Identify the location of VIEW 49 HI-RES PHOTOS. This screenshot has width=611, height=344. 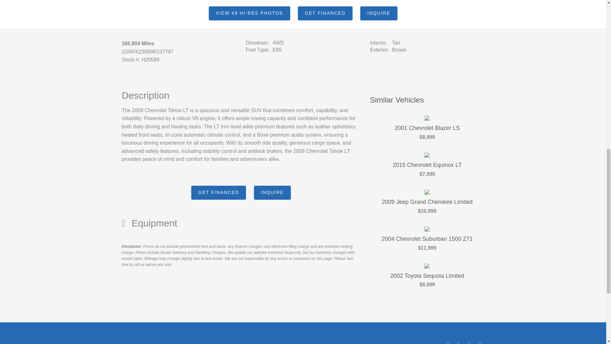
(249, 13).